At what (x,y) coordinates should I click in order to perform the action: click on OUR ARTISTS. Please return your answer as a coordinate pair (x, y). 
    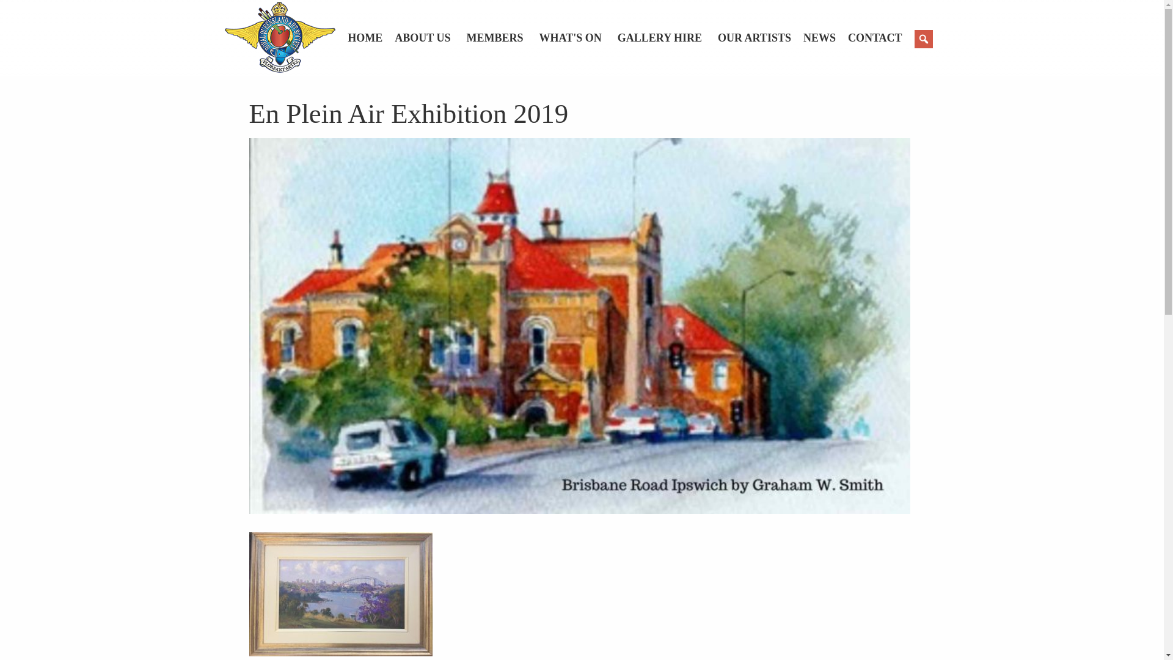
    Looking at the image, I should click on (761, 38).